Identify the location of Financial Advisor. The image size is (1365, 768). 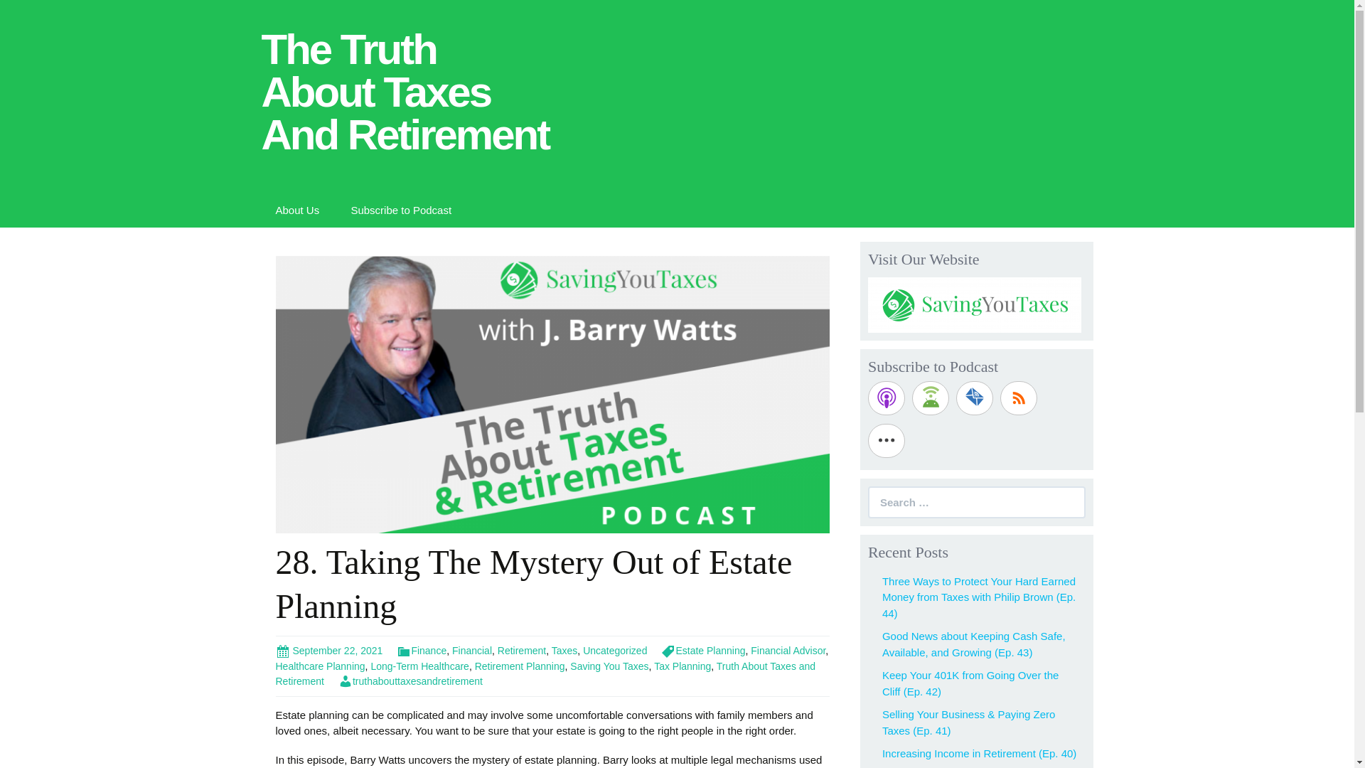
(788, 651).